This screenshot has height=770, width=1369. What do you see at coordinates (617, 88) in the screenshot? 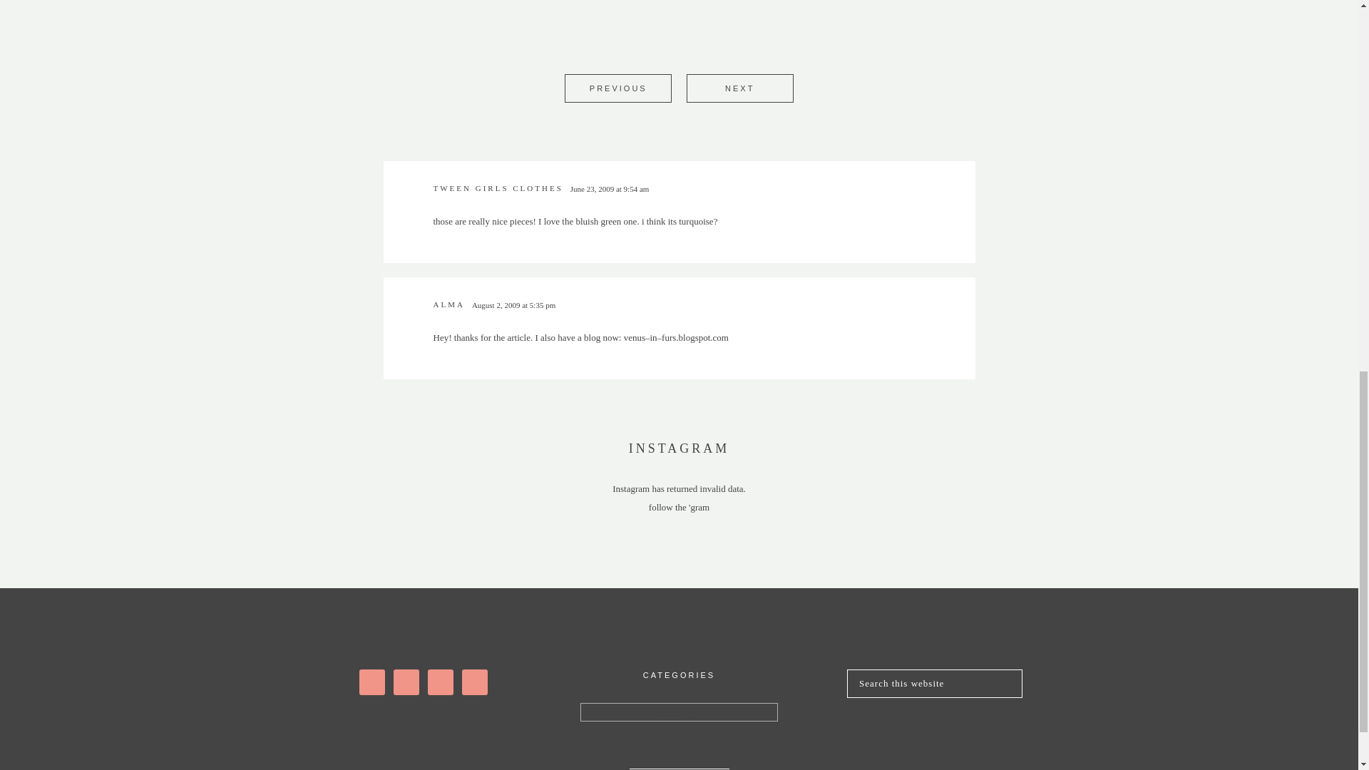
I see `PREVIOUS` at bounding box center [617, 88].